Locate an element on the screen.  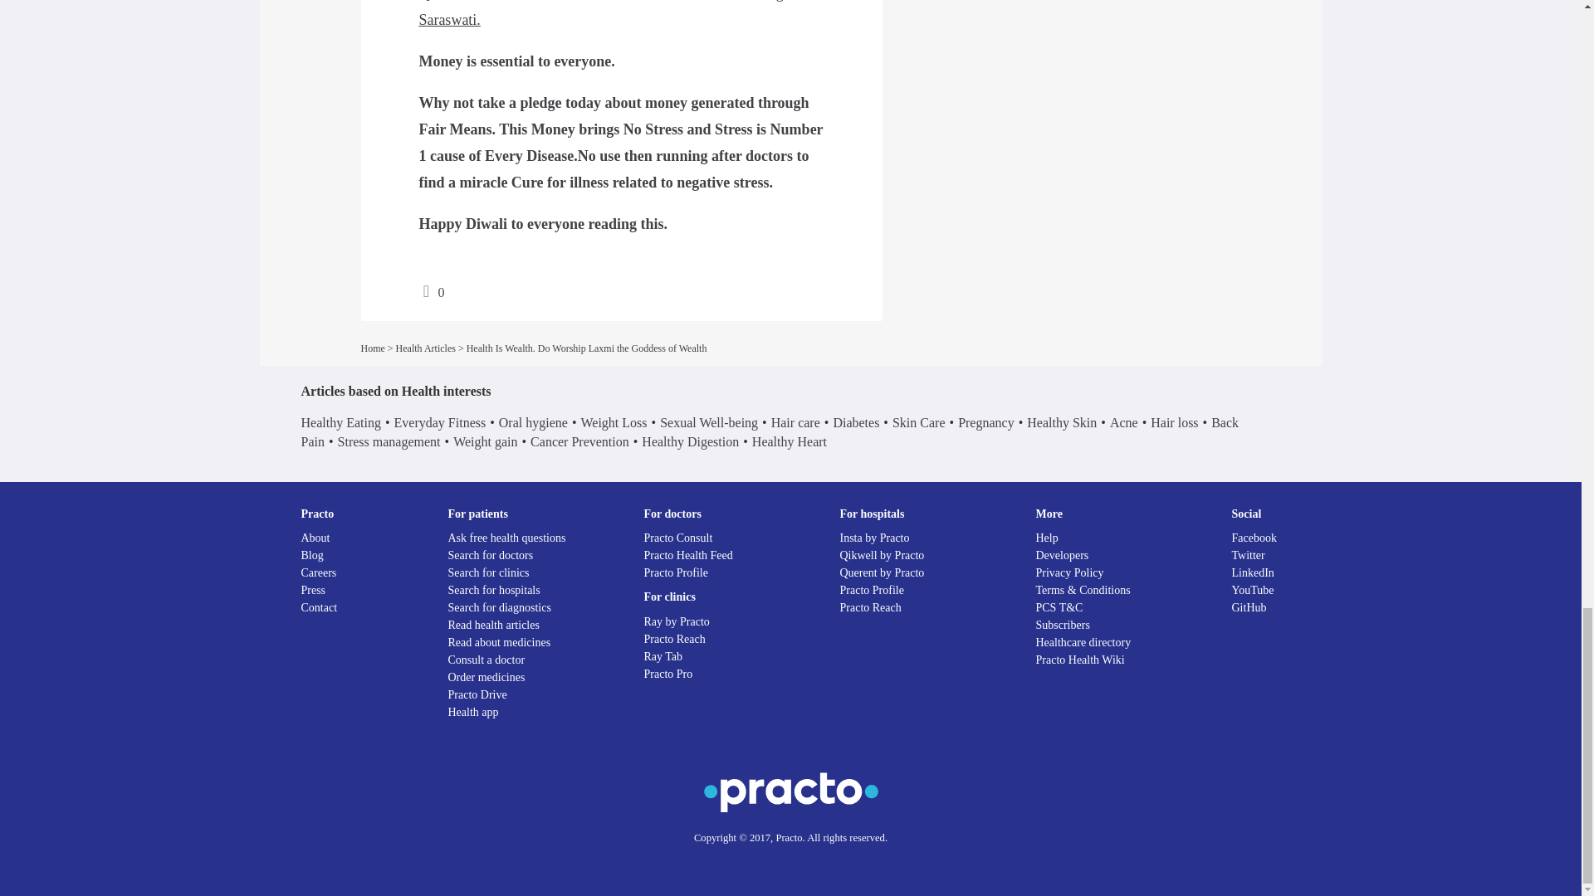
Weight Loss is located at coordinates (613, 423).